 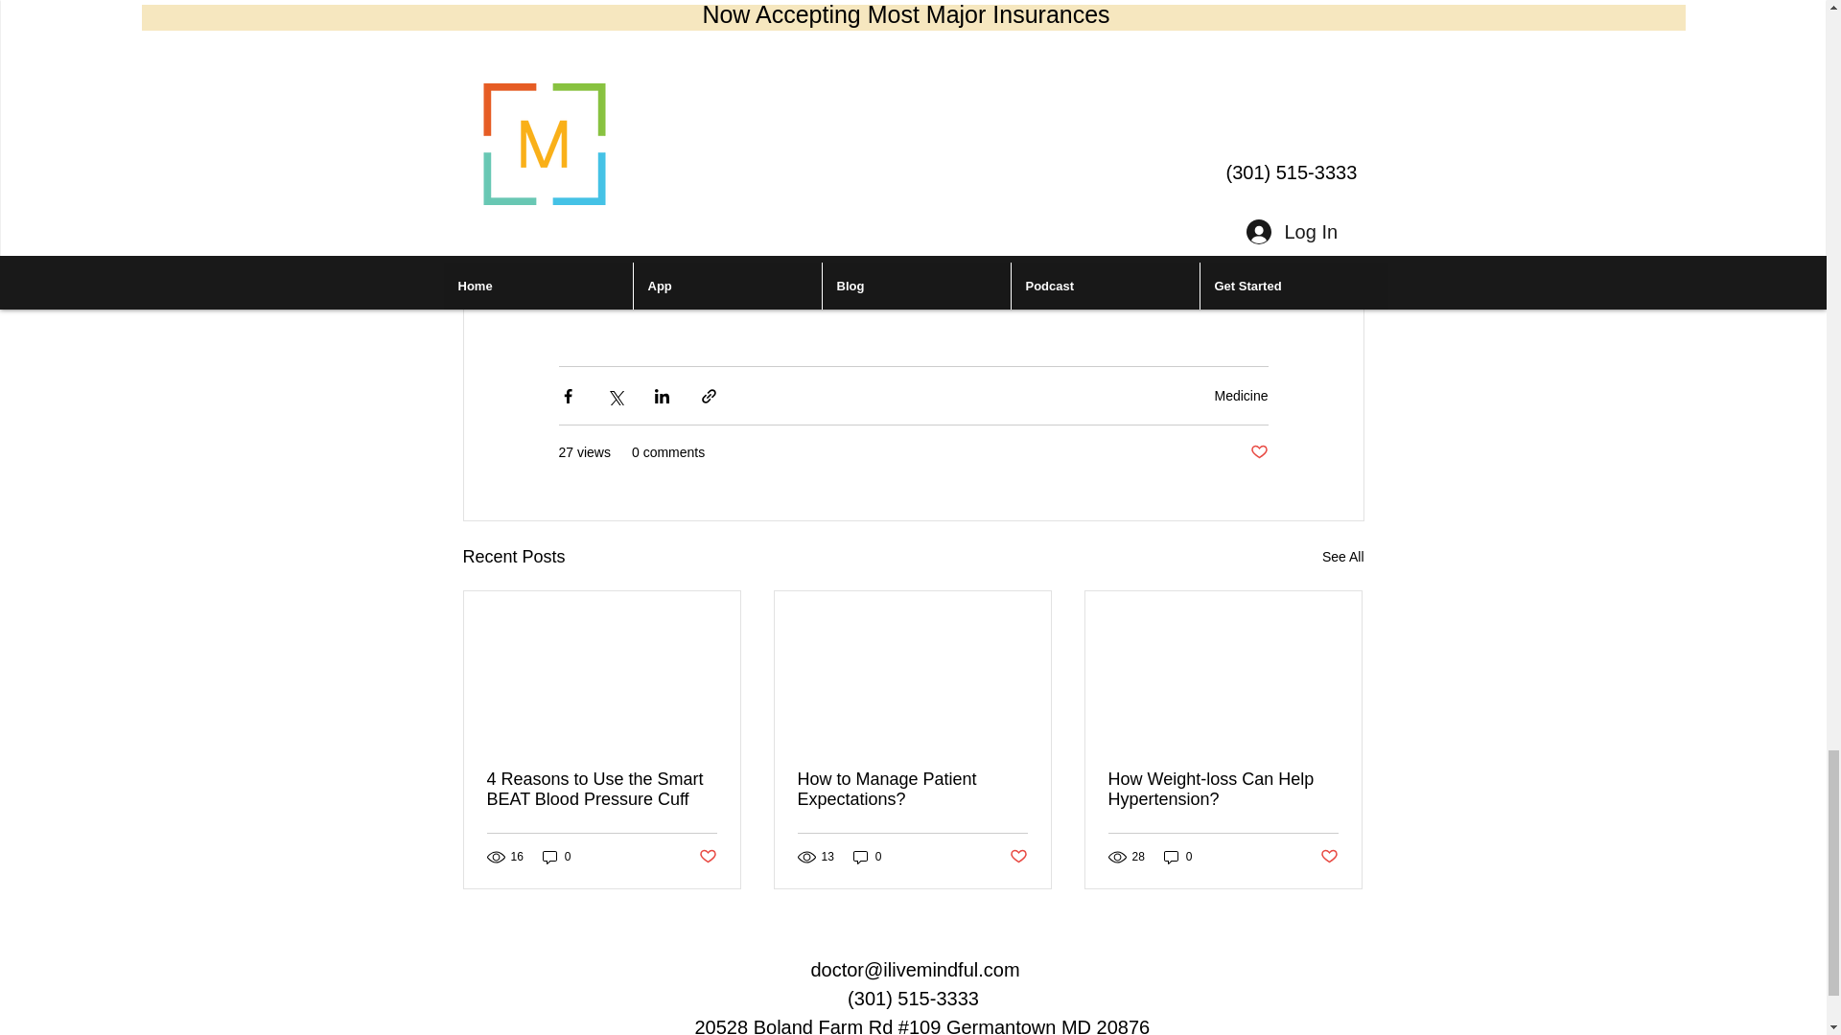 What do you see at coordinates (602, 790) in the screenshot?
I see `4 Reasons to Use the Smart BEAT Blood Pressure Cuff` at bounding box center [602, 790].